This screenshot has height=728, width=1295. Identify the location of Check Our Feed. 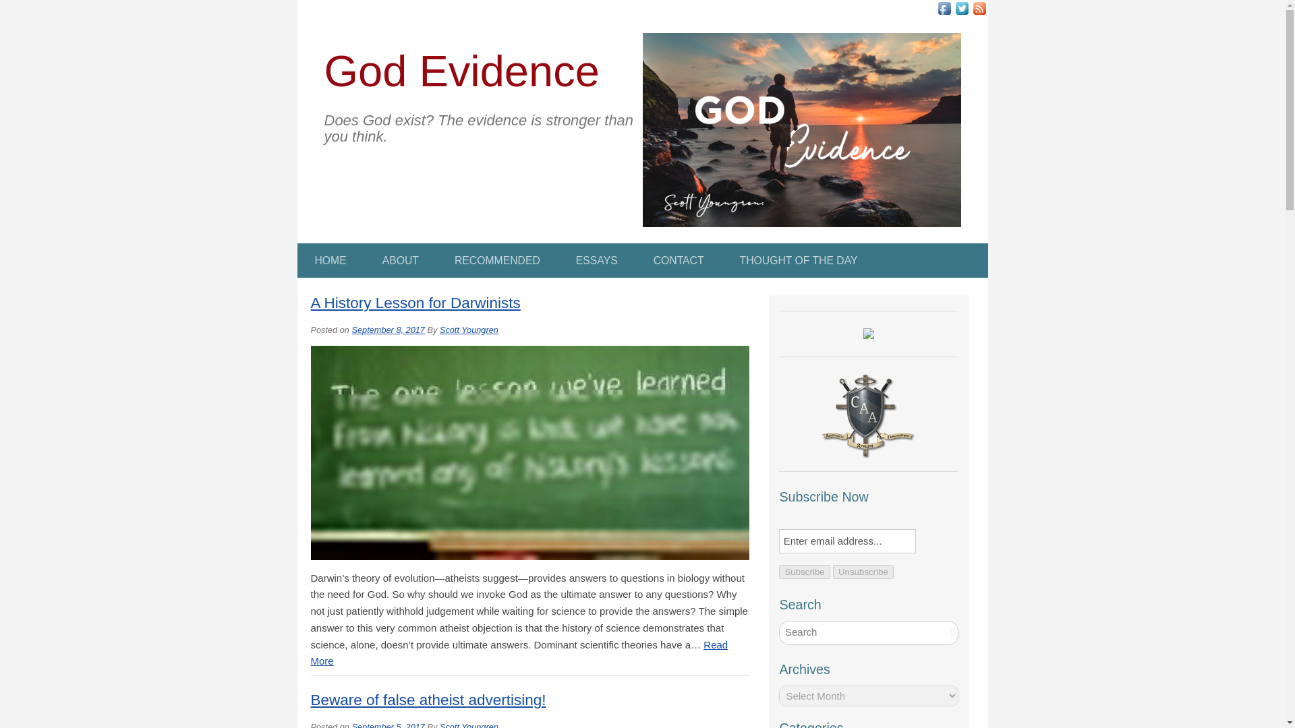
(978, 8).